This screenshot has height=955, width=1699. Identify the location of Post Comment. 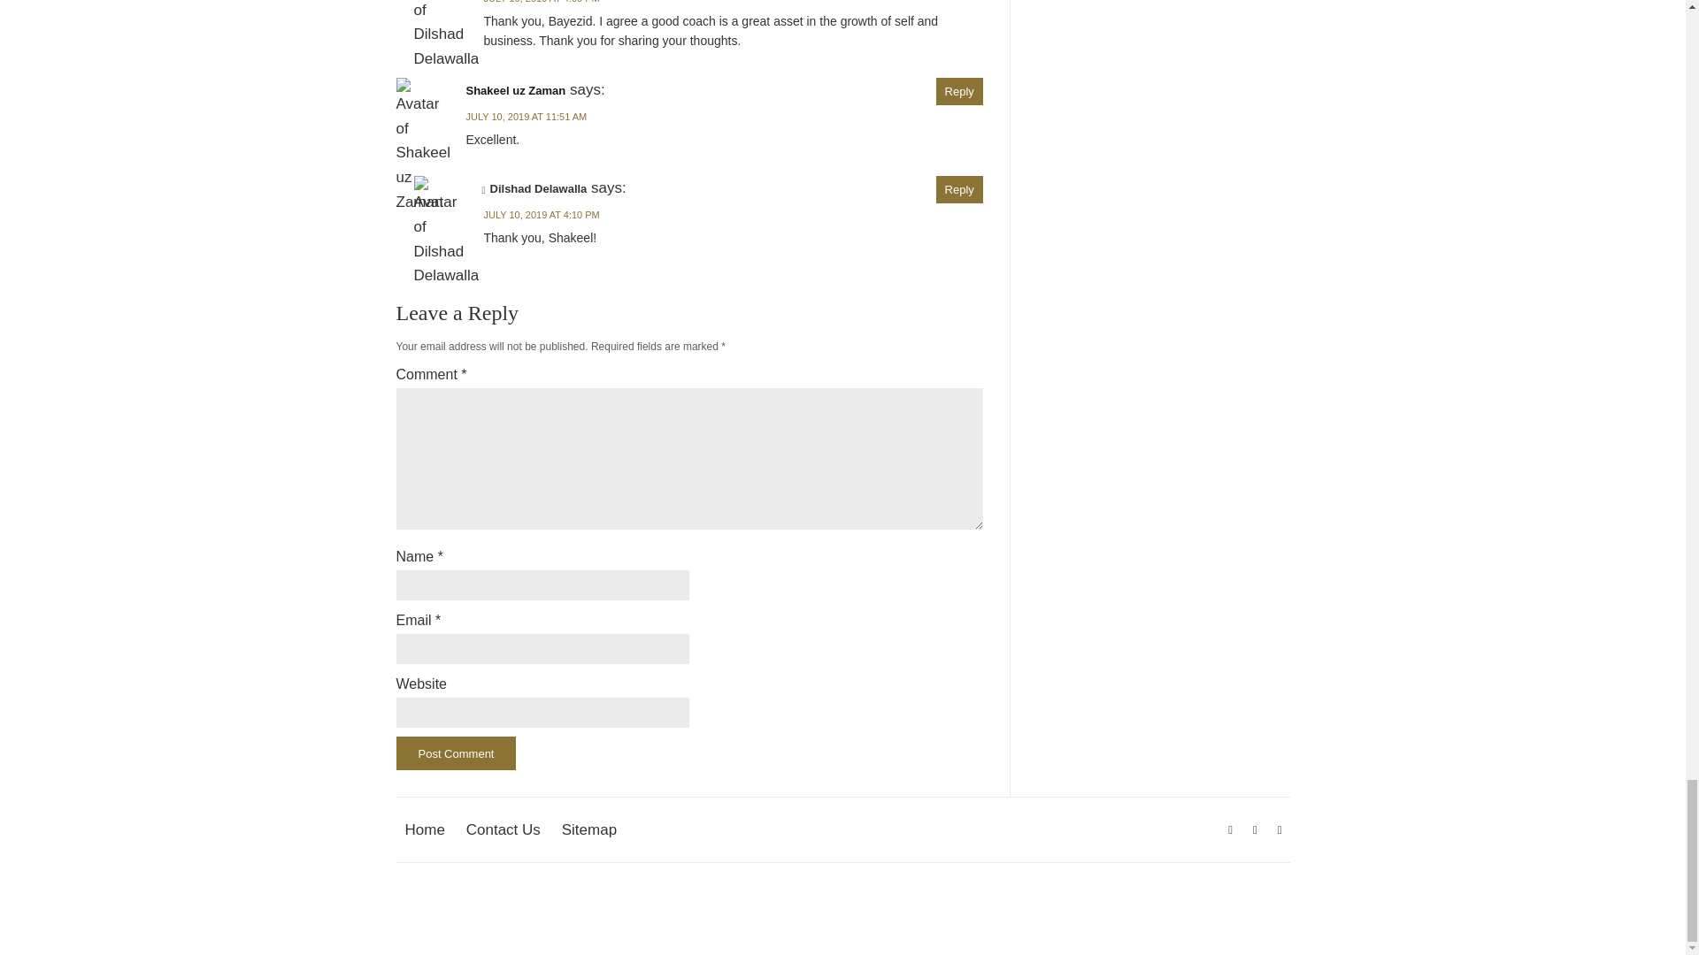
(456, 753).